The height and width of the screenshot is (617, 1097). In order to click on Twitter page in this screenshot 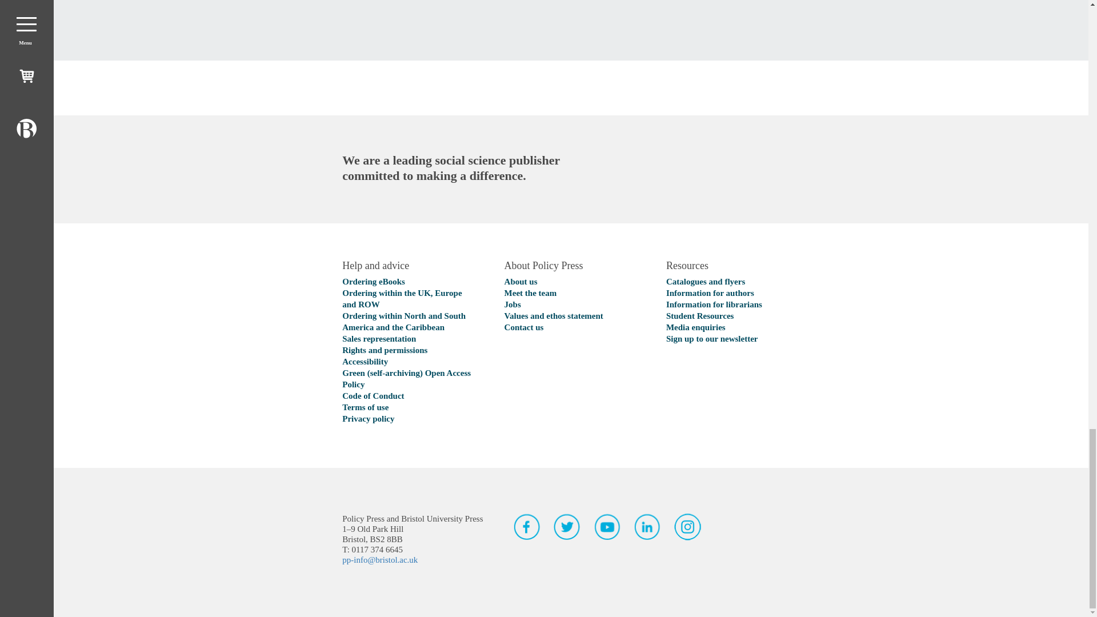, I will do `click(567, 527)`.